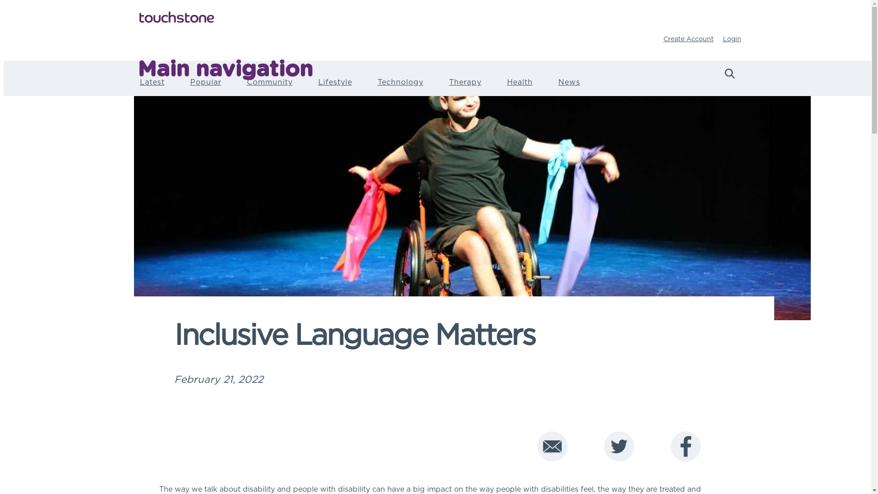  What do you see at coordinates (552, 443) in the screenshot?
I see `Share to E-mail` at bounding box center [552, 443].